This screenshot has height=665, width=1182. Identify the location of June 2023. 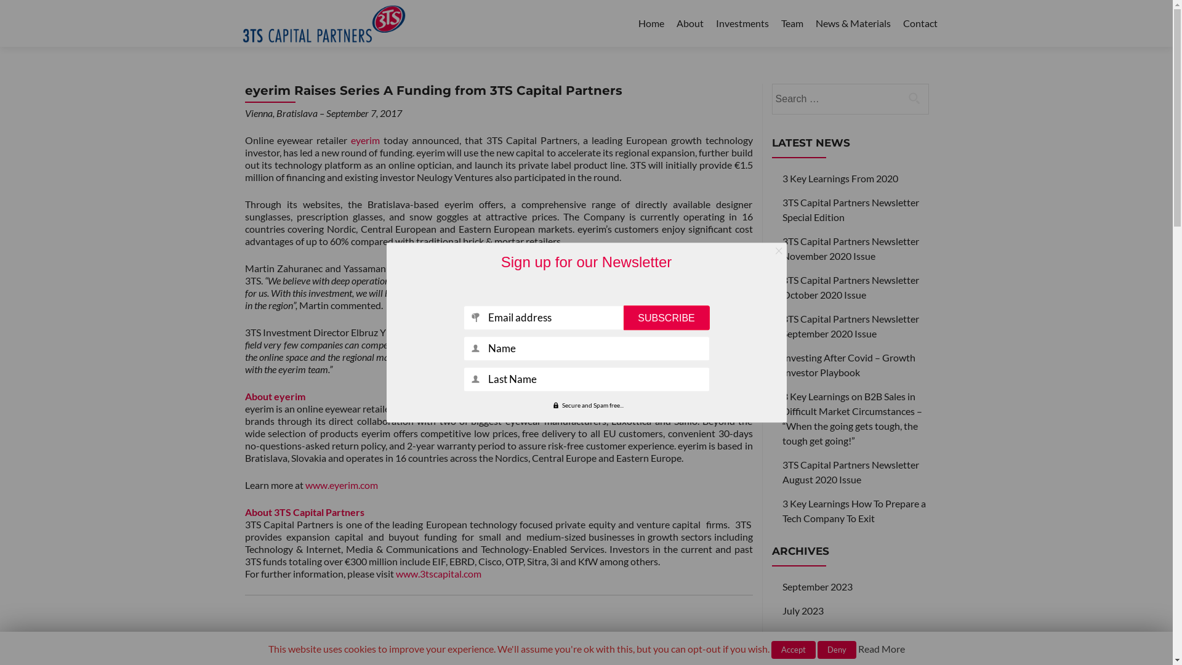
(805, 634).